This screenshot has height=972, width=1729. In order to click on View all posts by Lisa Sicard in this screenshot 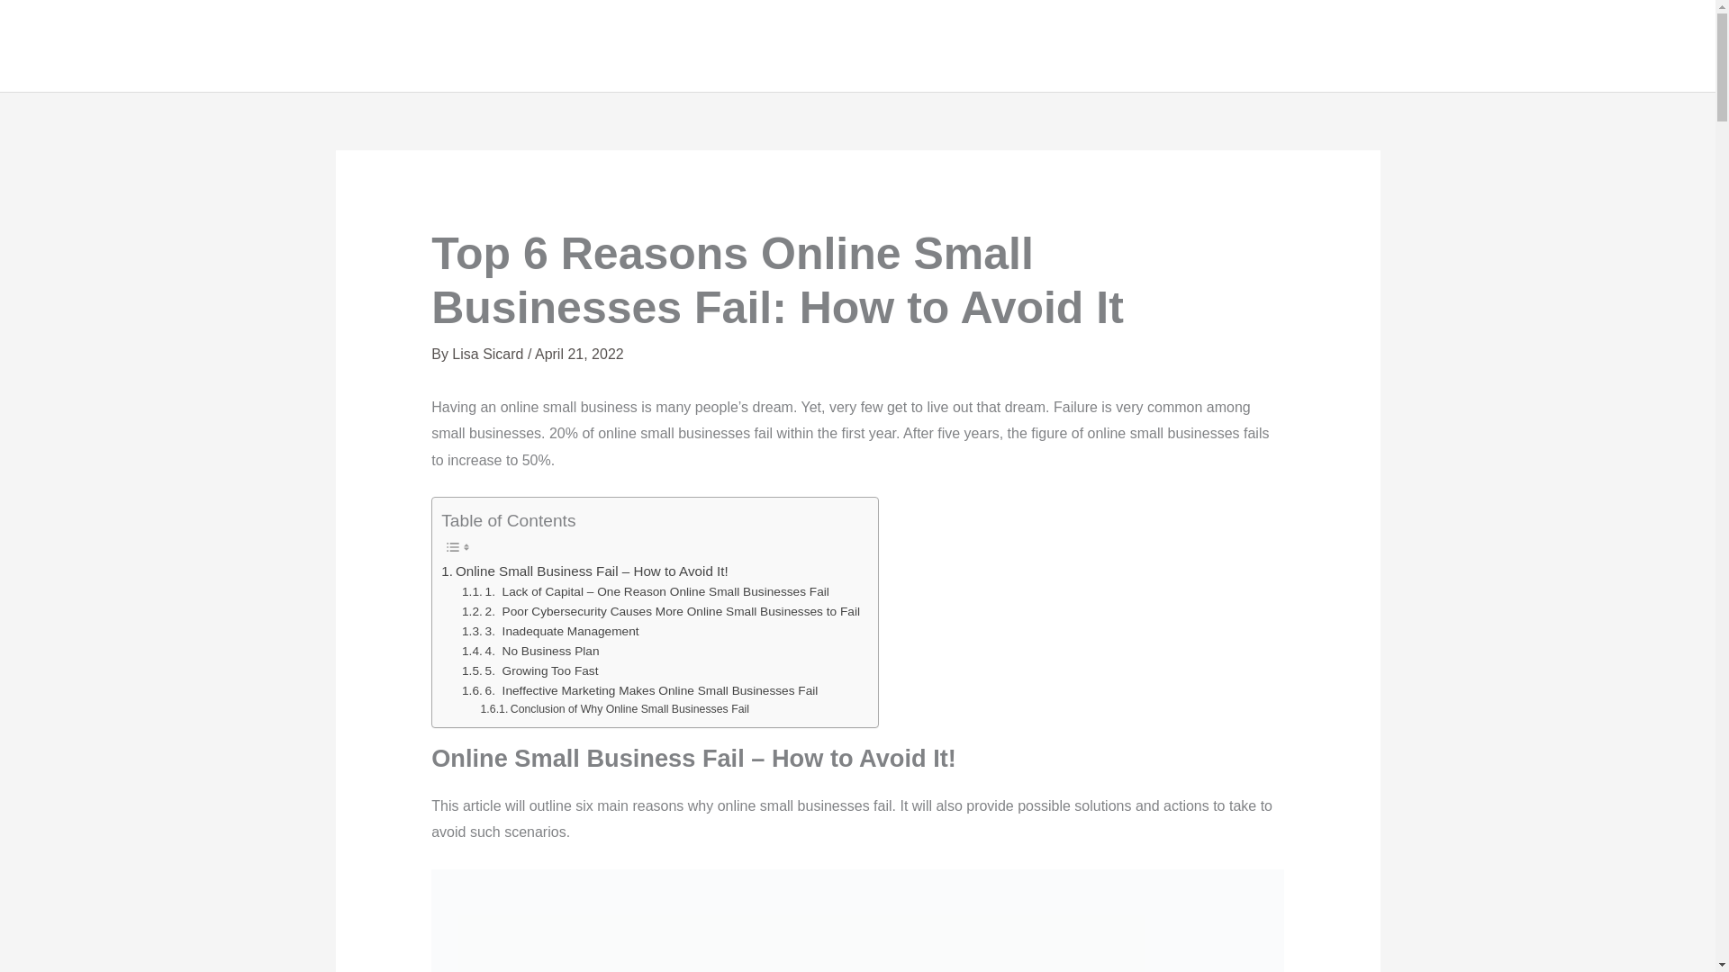, I will do `click(489, 353)`.